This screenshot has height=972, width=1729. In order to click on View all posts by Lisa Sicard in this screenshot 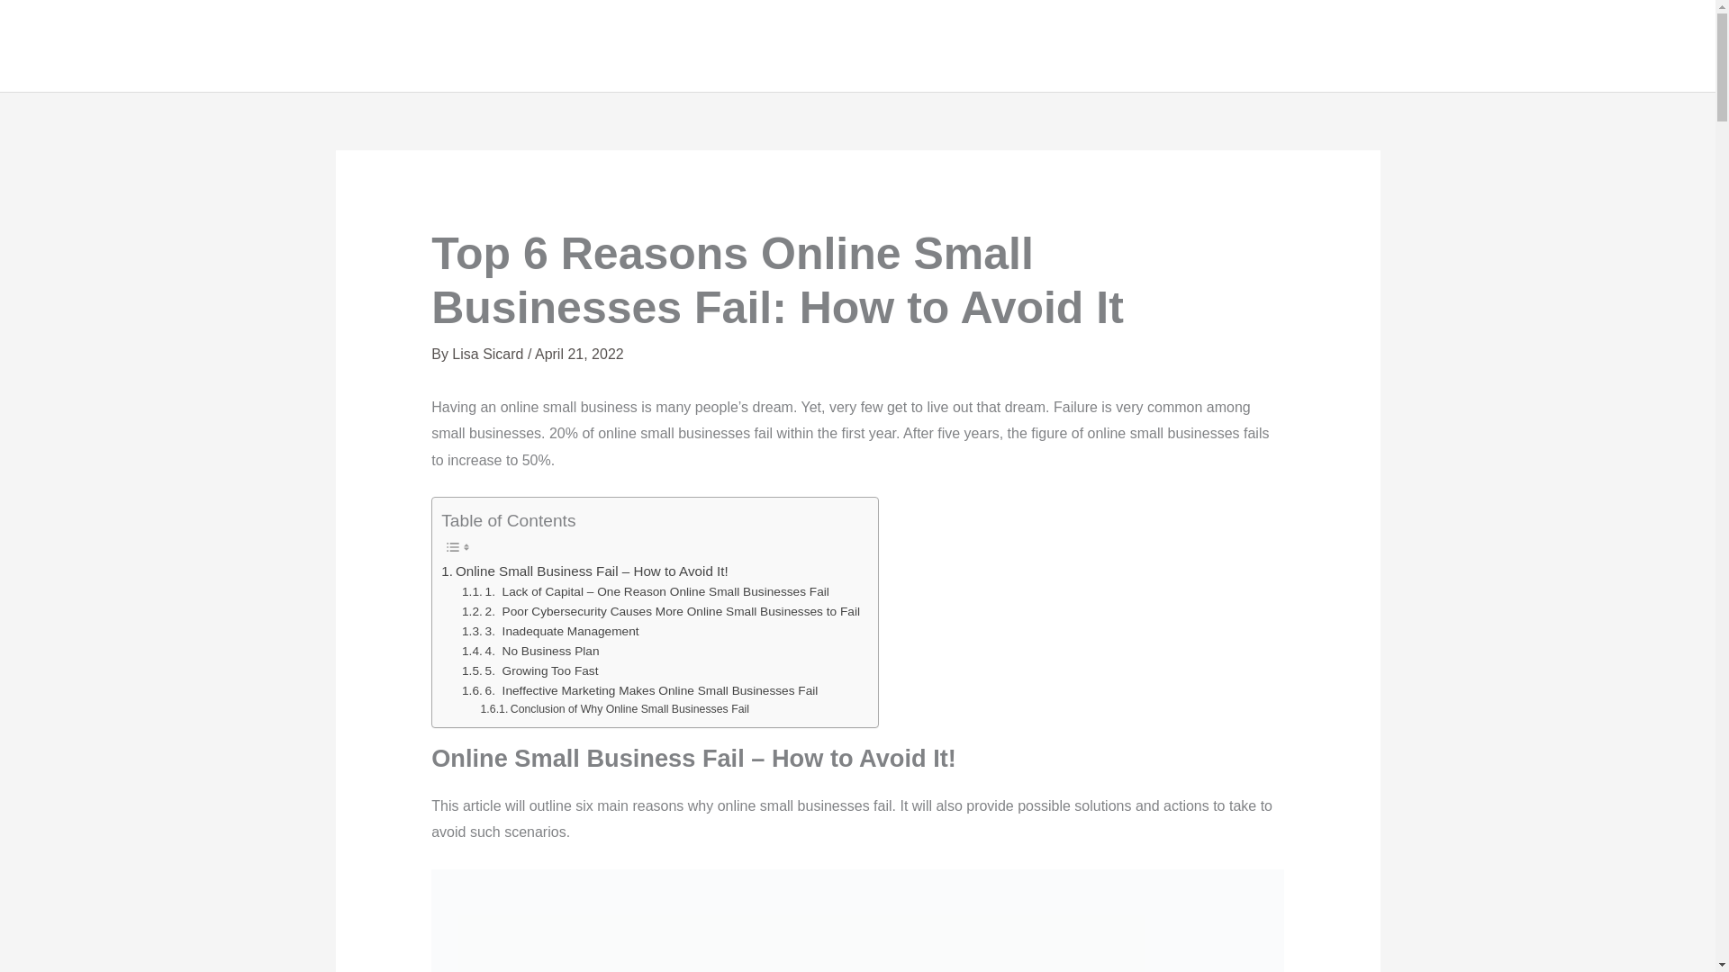, I will do `click(489, 353)`.